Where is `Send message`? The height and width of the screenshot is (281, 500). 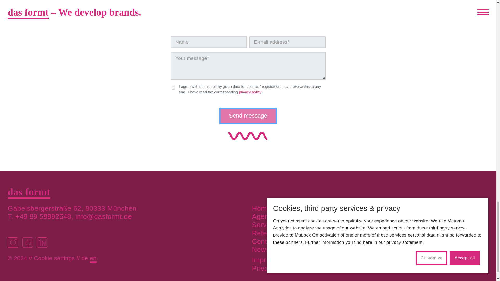
Send message is located at coordinates (248, 116).